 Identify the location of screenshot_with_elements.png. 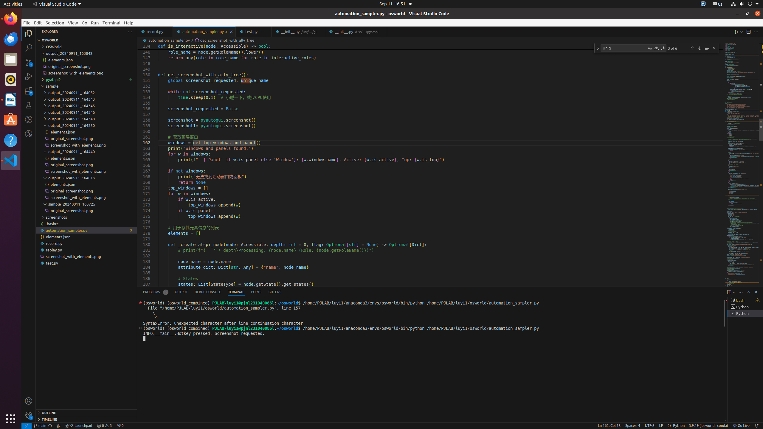
(86, 256).